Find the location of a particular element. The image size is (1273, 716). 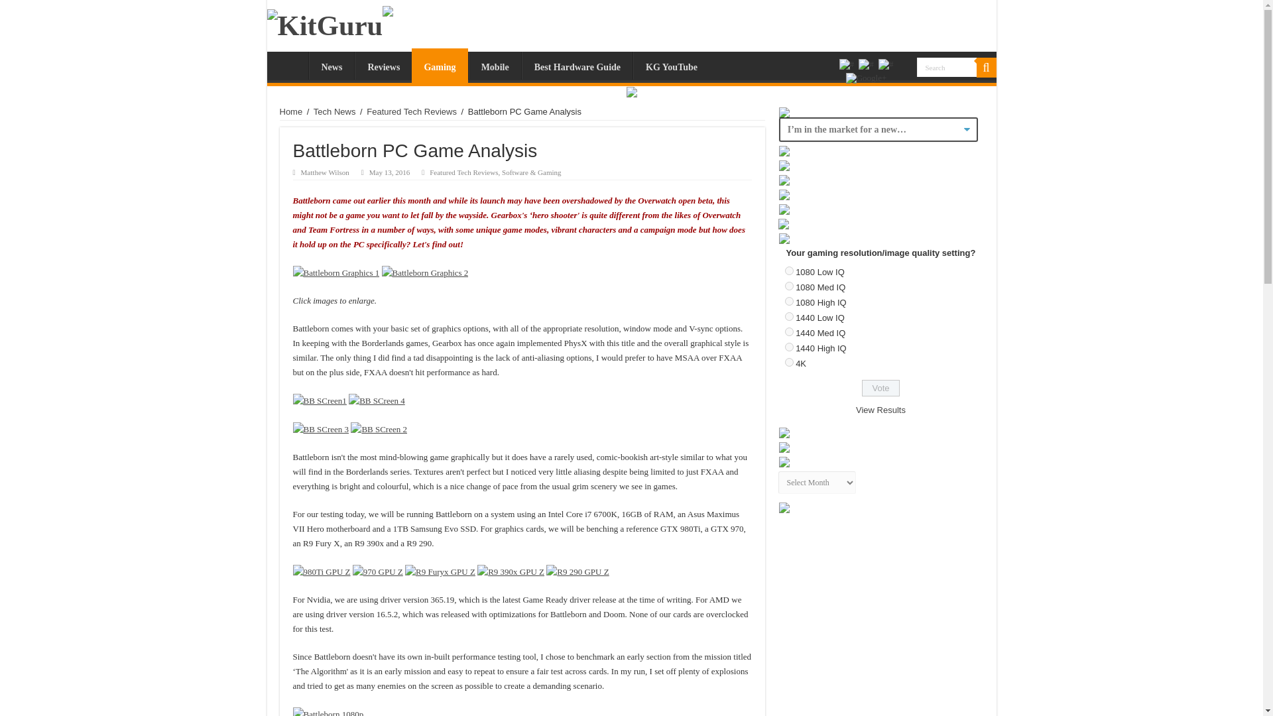

1381 is located at coordinates (789, 301).